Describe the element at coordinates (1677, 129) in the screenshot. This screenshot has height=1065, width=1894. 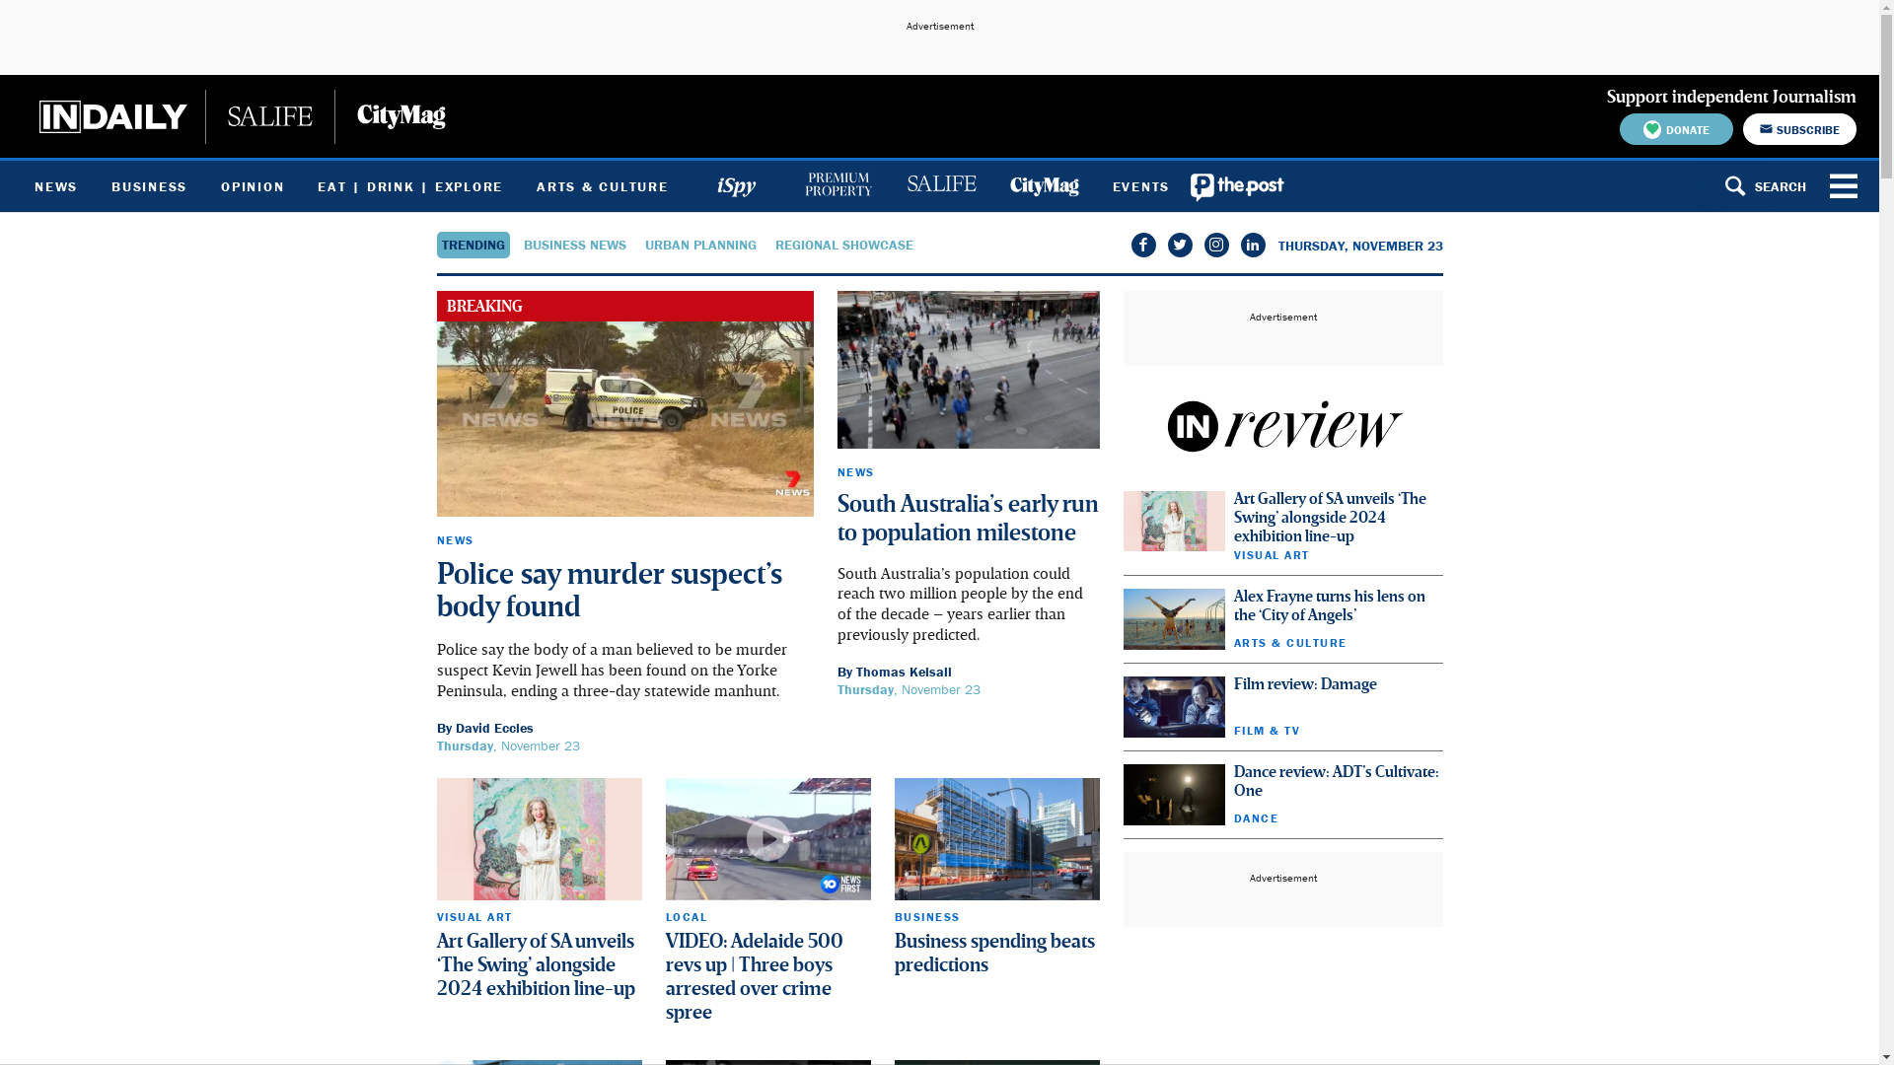
I see `DONATE` at that location.